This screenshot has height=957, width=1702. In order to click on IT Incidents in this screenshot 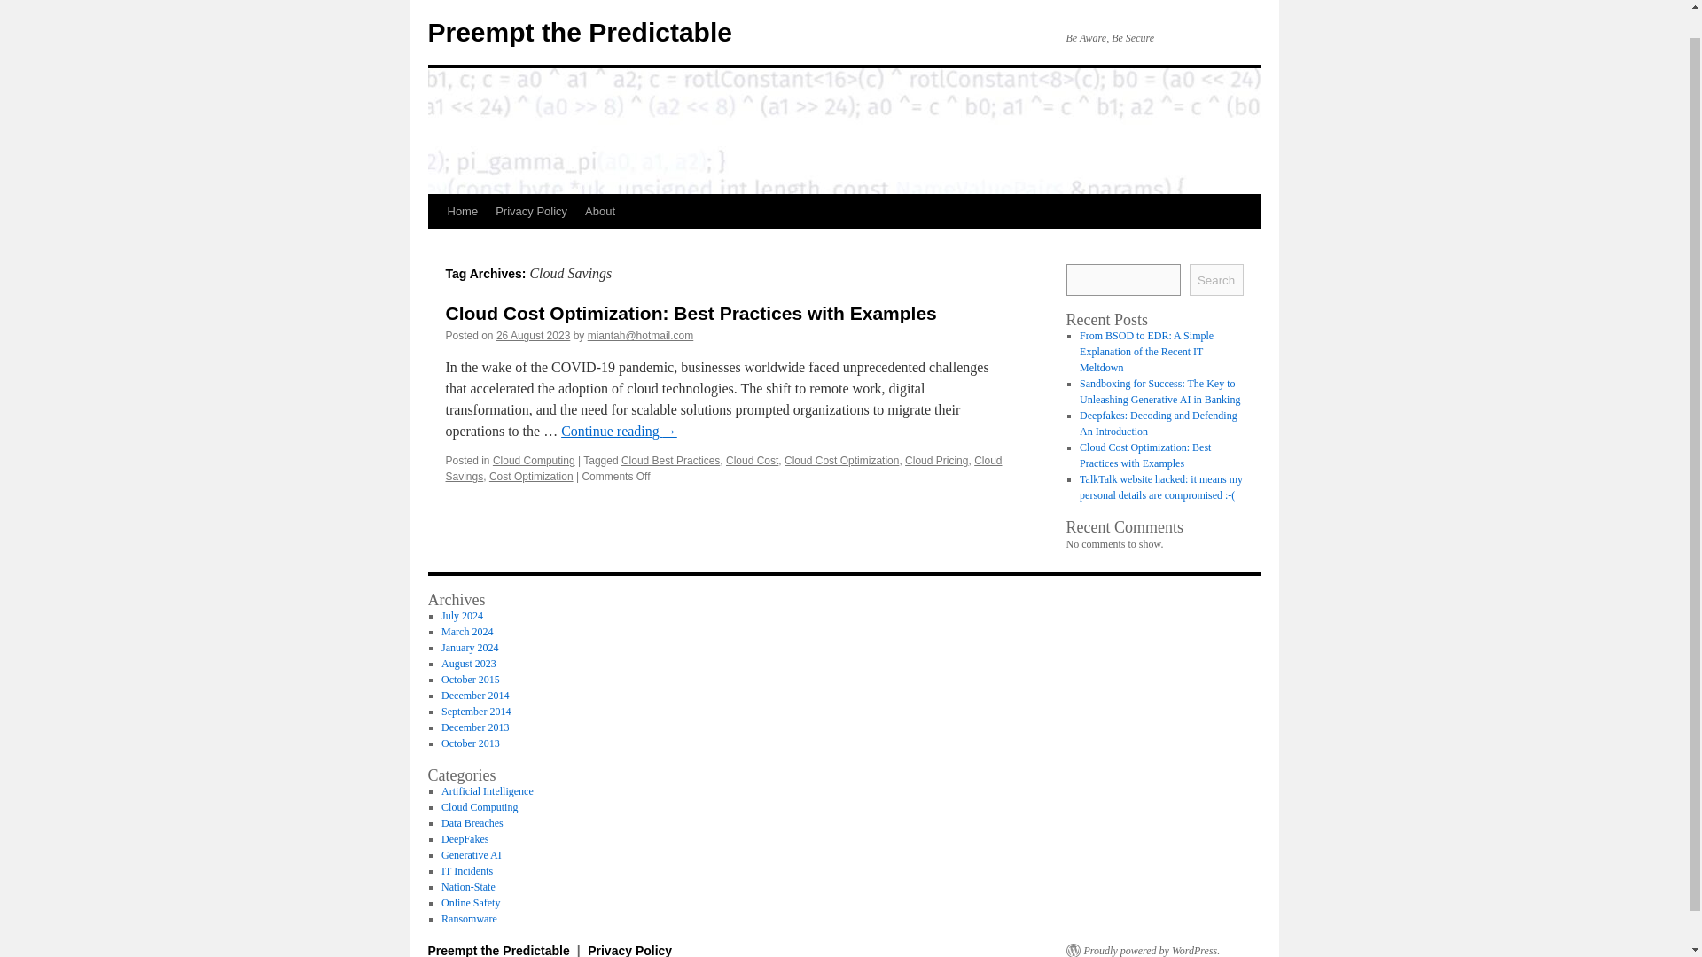, I will do `click(466, 871)`.